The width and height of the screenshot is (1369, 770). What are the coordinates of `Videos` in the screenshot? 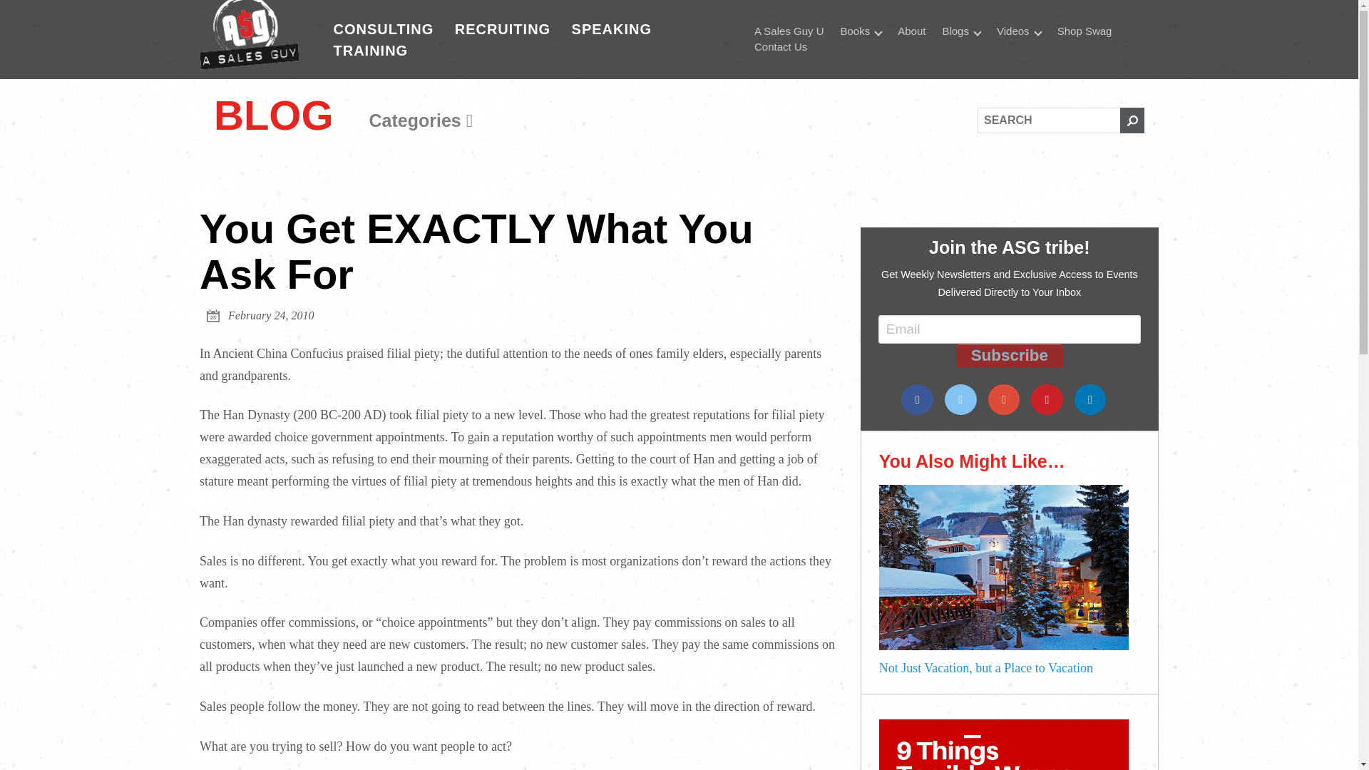 It's located at (1019, 31).